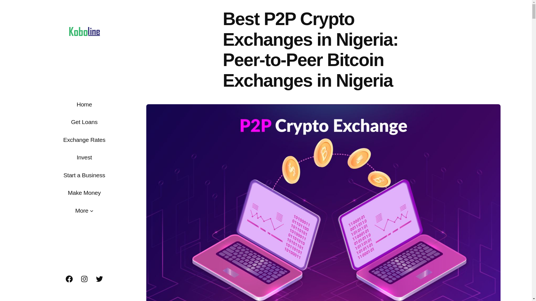  I want to click on Twitter, so click(99, 279).